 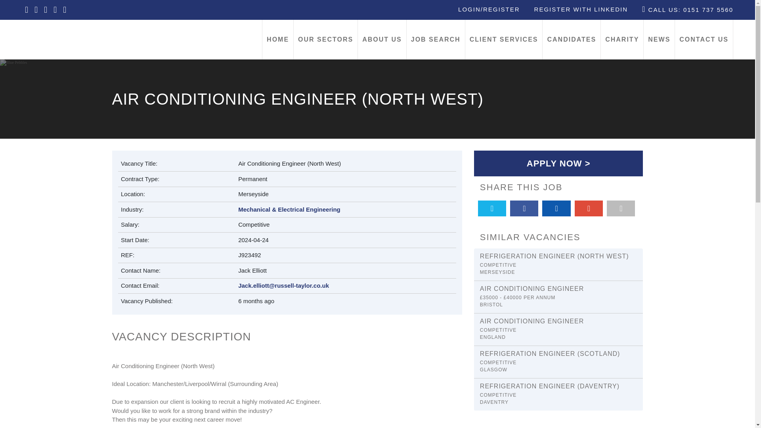 What do you see at coordinates (61, 39) in the screenshot?
I see `Go to the Homepage` at bounding box center [61, 39].